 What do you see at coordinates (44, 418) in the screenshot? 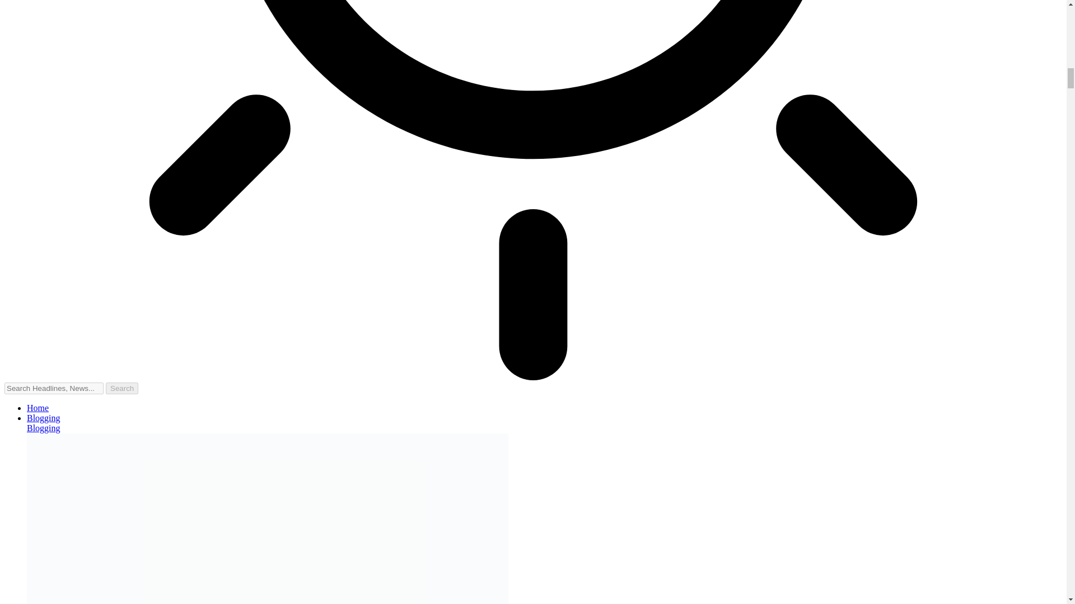
I see `Blogging` at bounding box center [44, 418].